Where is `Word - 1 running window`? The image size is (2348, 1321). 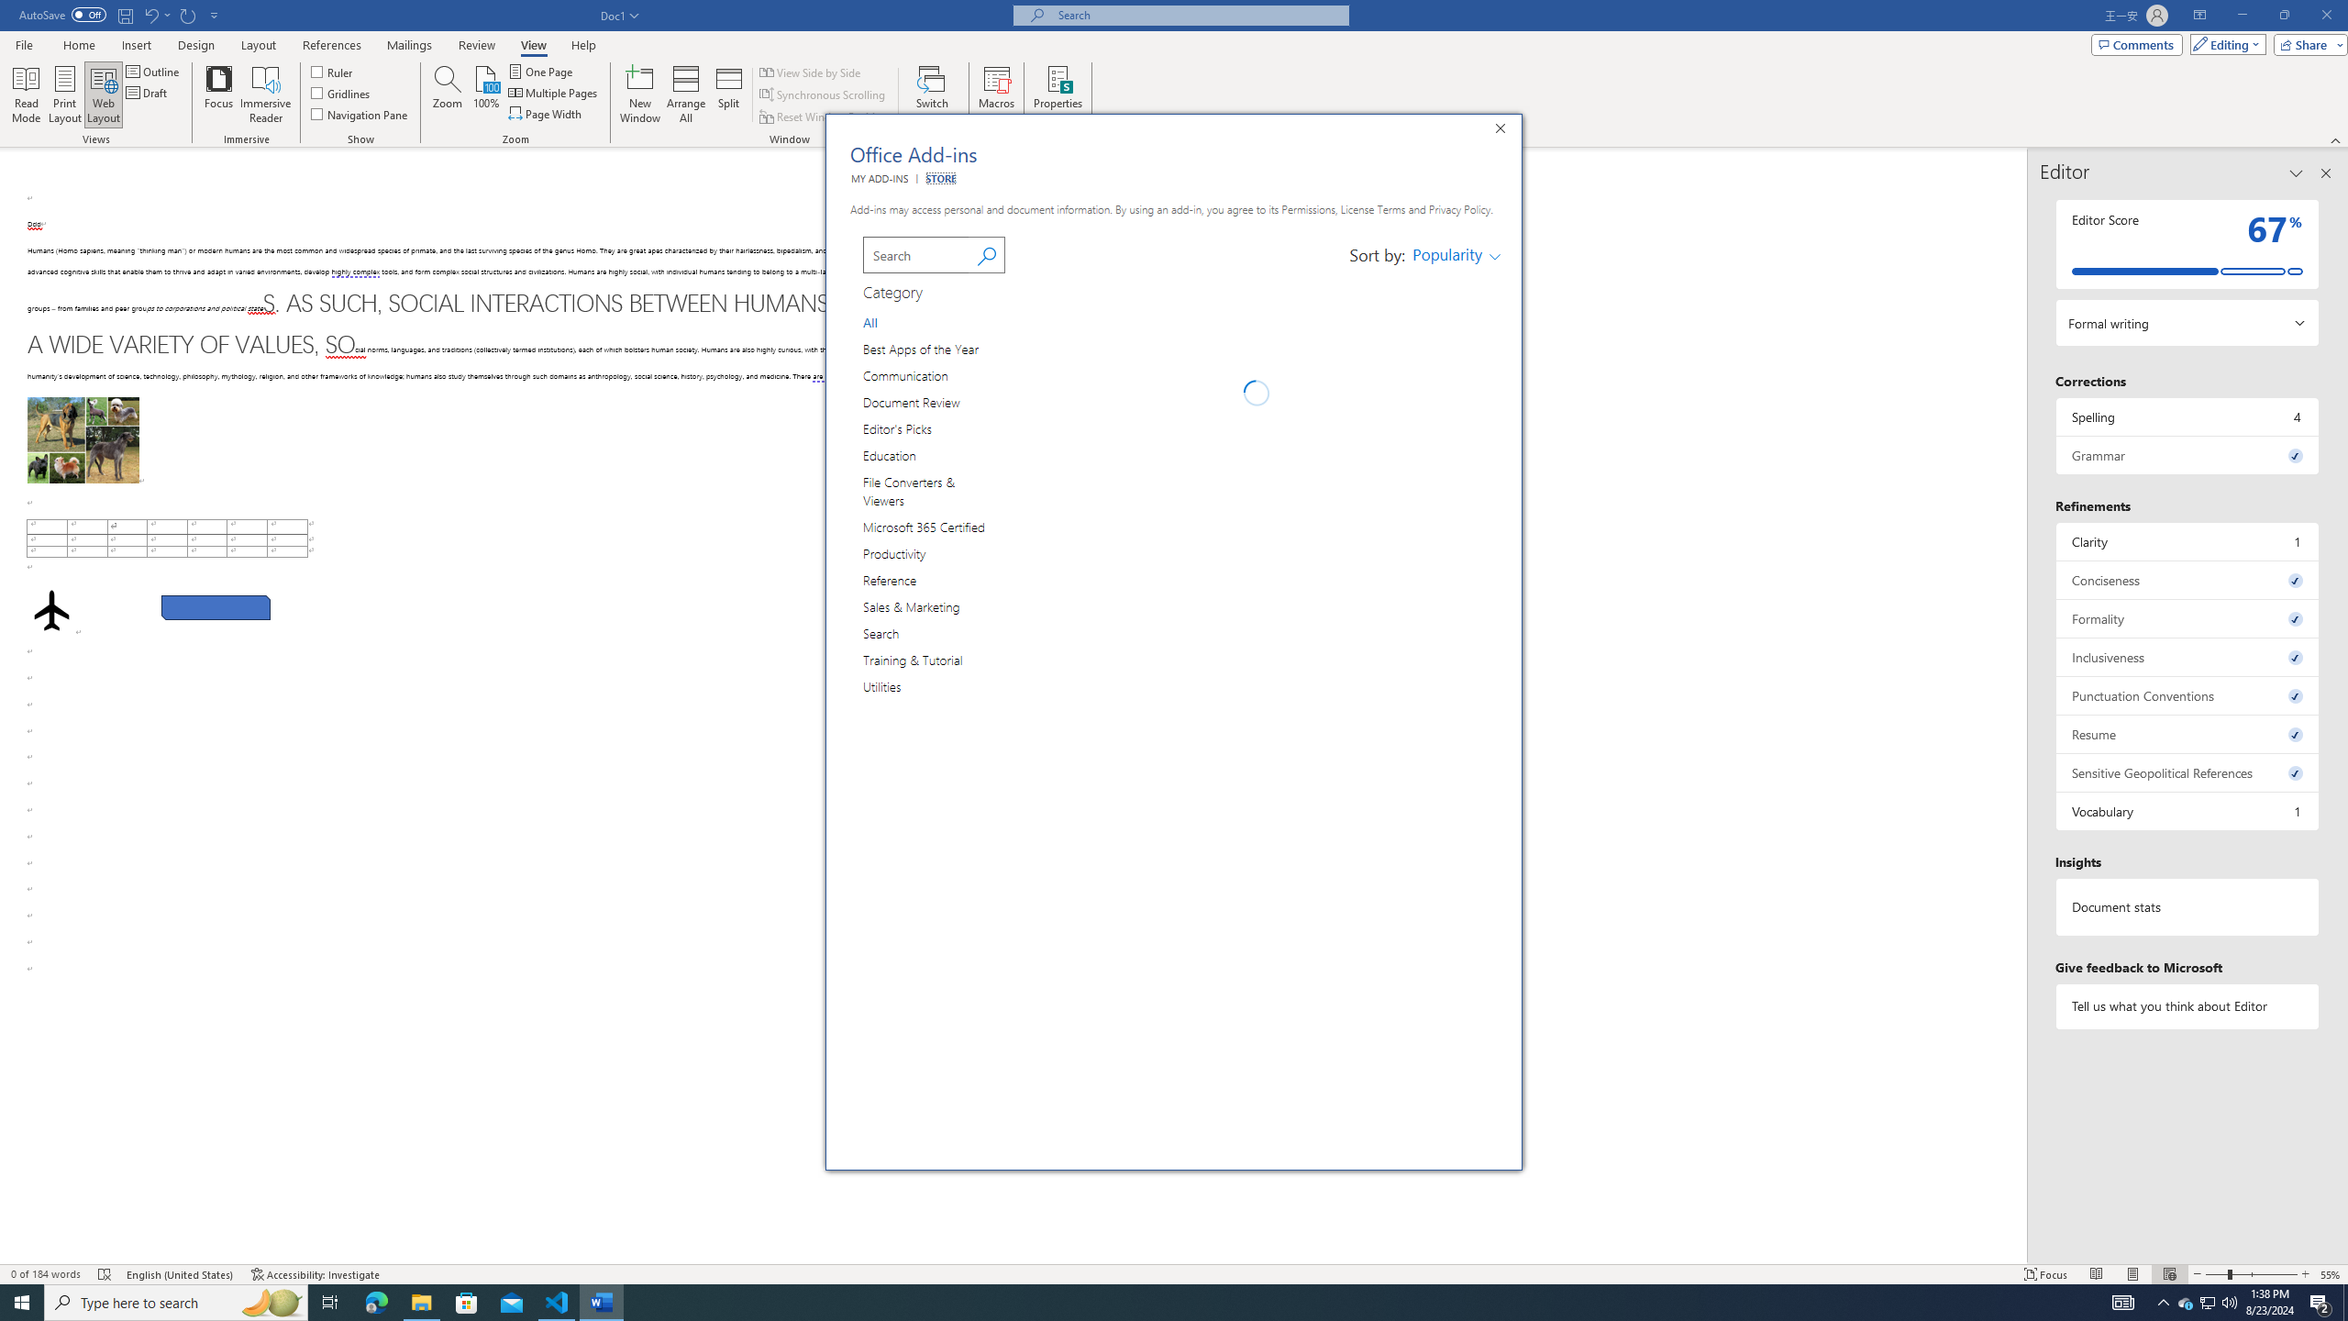
Word - 1 running window is located at coordinates (602, 1303).